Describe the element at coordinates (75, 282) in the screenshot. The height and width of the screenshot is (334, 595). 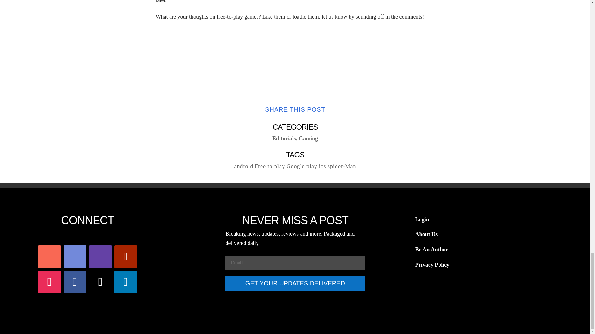
I see `Follow on Facebook` at that location.